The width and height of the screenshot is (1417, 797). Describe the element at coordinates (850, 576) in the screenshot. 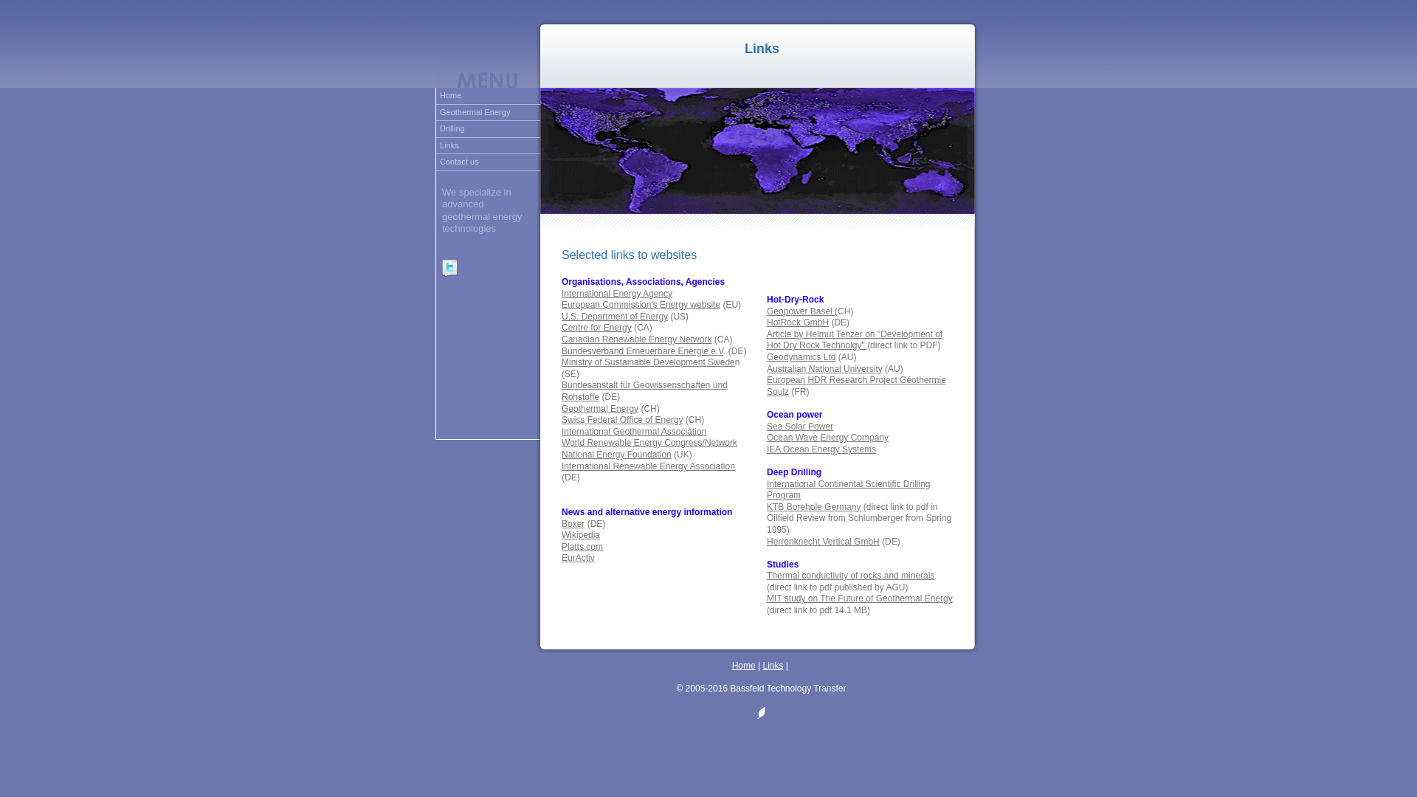

I see `Thermal conductivity of rocks and minerals` at that location.